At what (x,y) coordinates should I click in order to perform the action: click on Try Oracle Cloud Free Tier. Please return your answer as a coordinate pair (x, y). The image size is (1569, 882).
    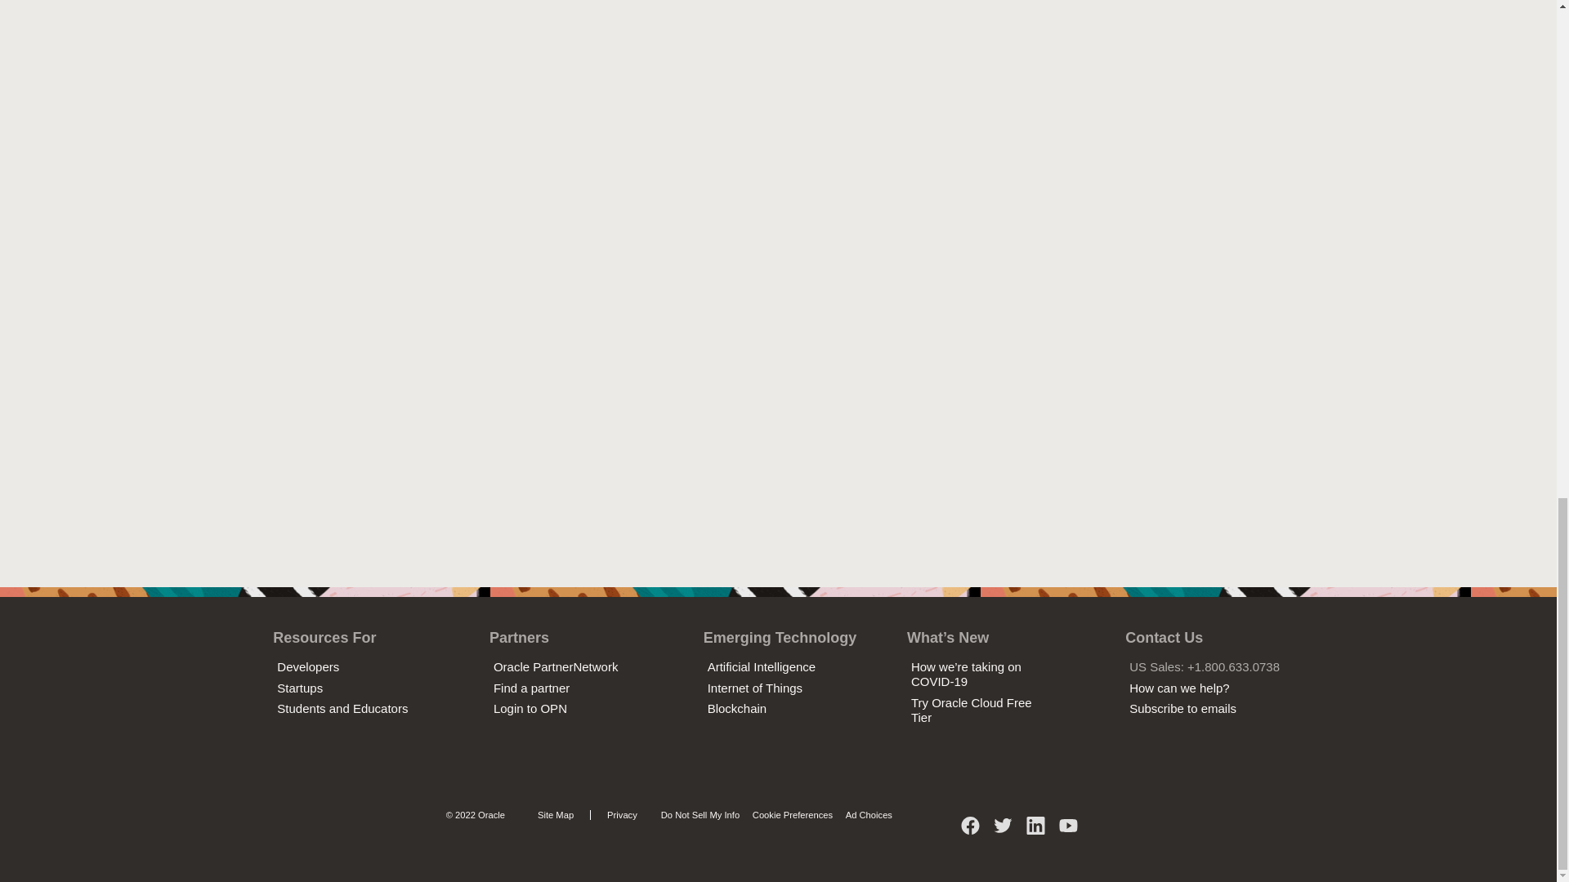
    Looking at the image, I should click on (972, 710).